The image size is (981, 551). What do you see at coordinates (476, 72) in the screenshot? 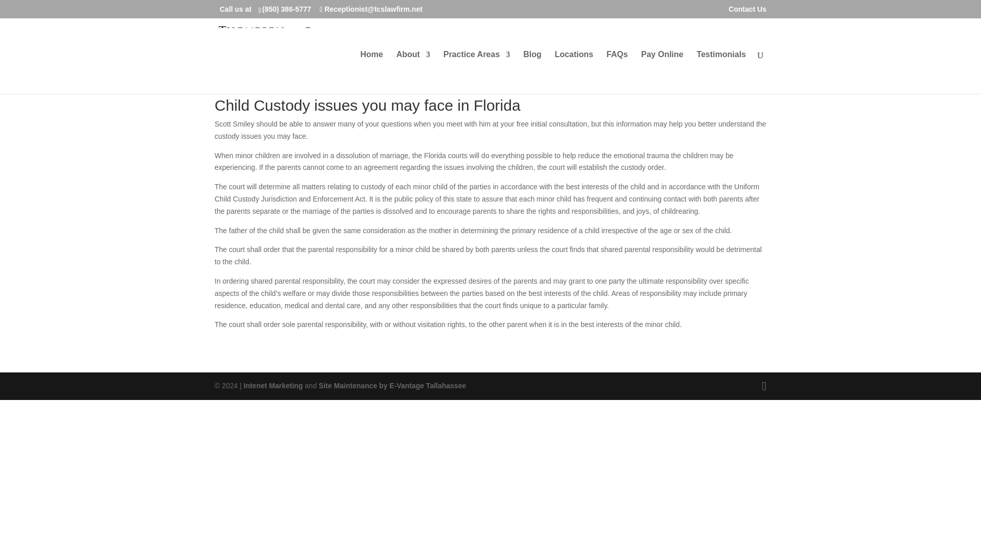
I see `Practice Areas` at bounding box center [476, 72].